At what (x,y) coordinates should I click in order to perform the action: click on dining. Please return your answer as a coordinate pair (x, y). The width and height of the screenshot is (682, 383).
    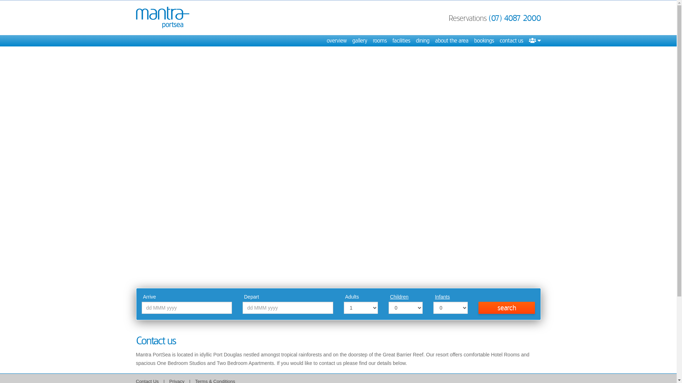
    Looking at the image, I should click on (422, 41).